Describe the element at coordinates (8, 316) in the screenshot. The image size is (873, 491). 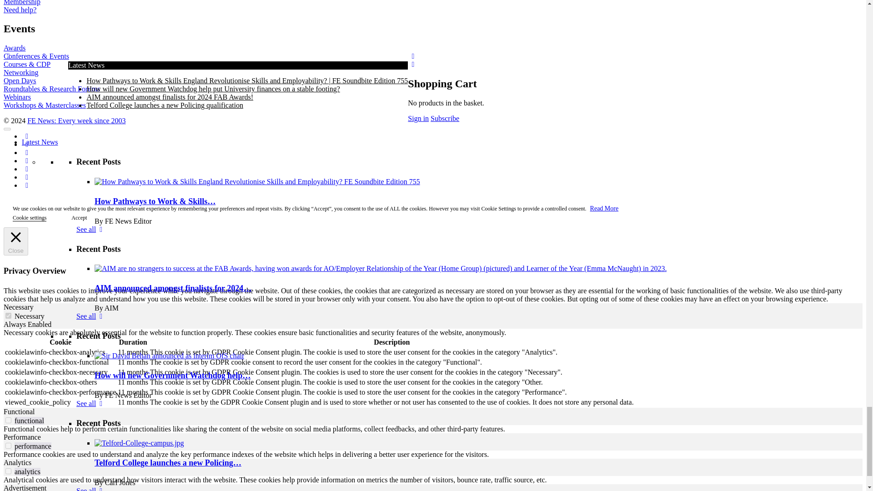
I see `on` at that location.